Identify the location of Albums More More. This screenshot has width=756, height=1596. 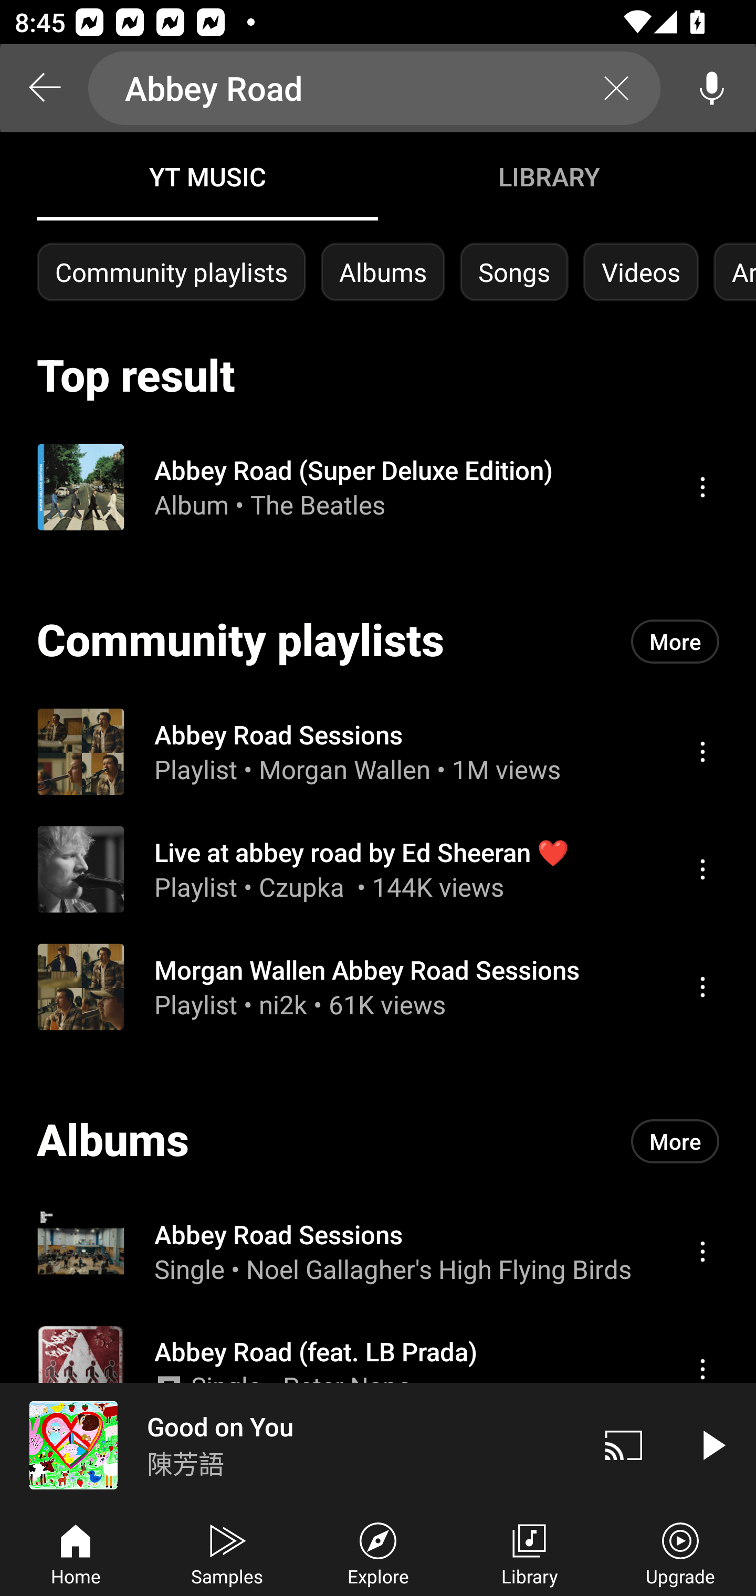
(378, 1141).